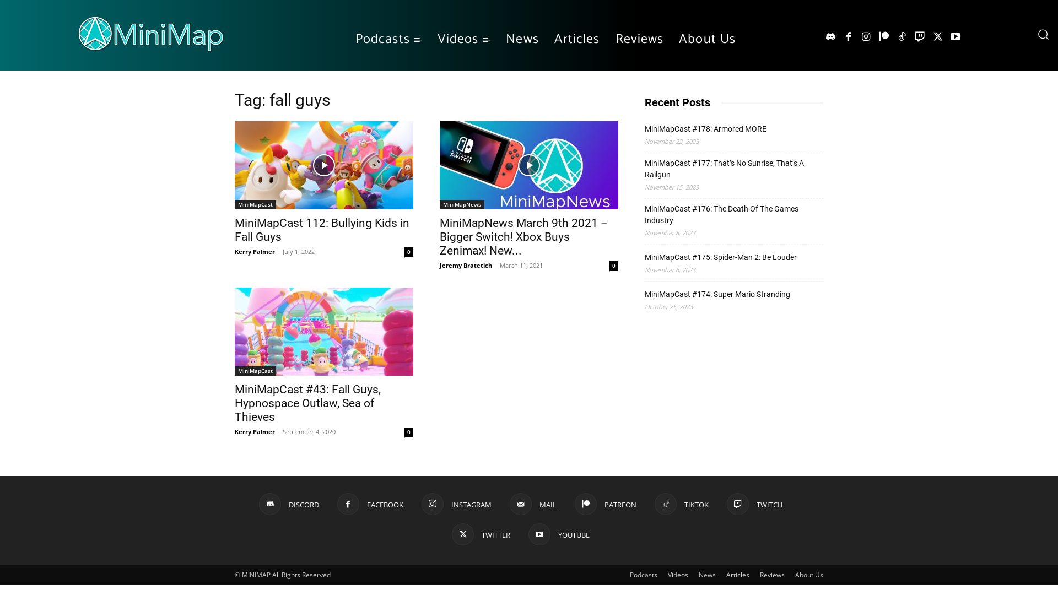 This screenshot has height=595, width=1058. What do you see at coordinates (708, 575) in the screenshot?
I see `News` at bounding box center [708, 575].